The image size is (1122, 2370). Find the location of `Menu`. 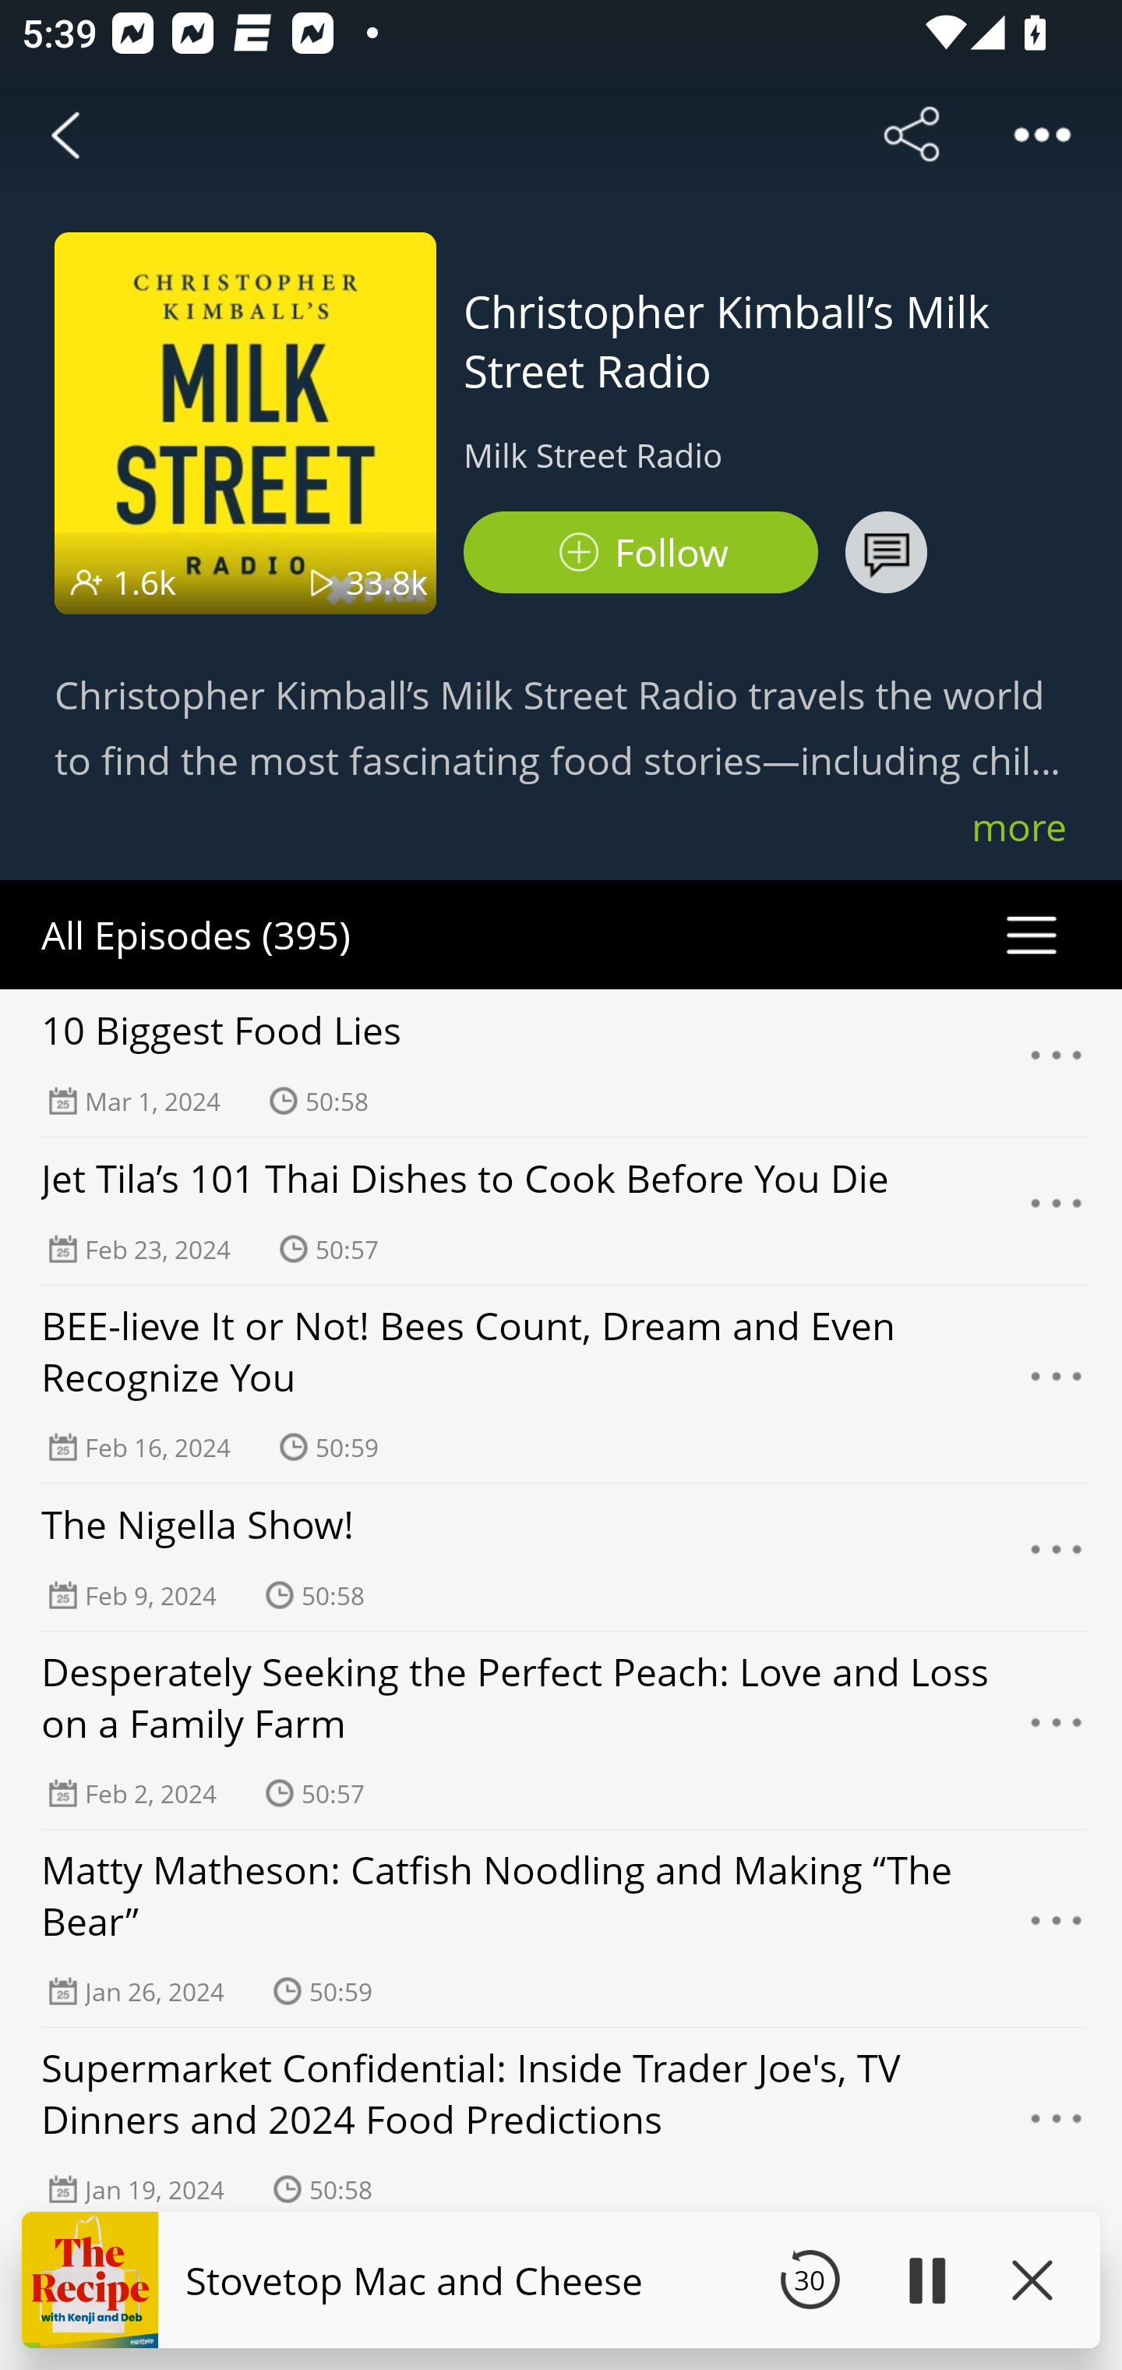

Menu is located at coordinates (1057, 1927).